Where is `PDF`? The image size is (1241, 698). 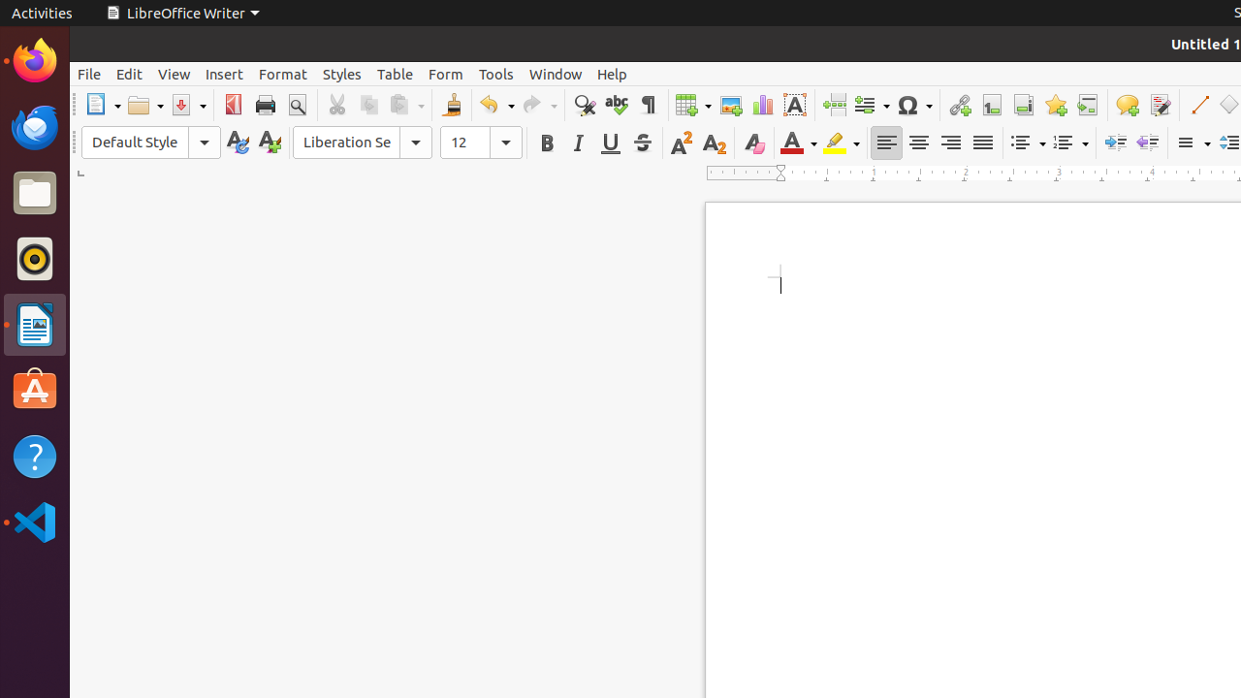 PDF is located at coordinates (233, 105).